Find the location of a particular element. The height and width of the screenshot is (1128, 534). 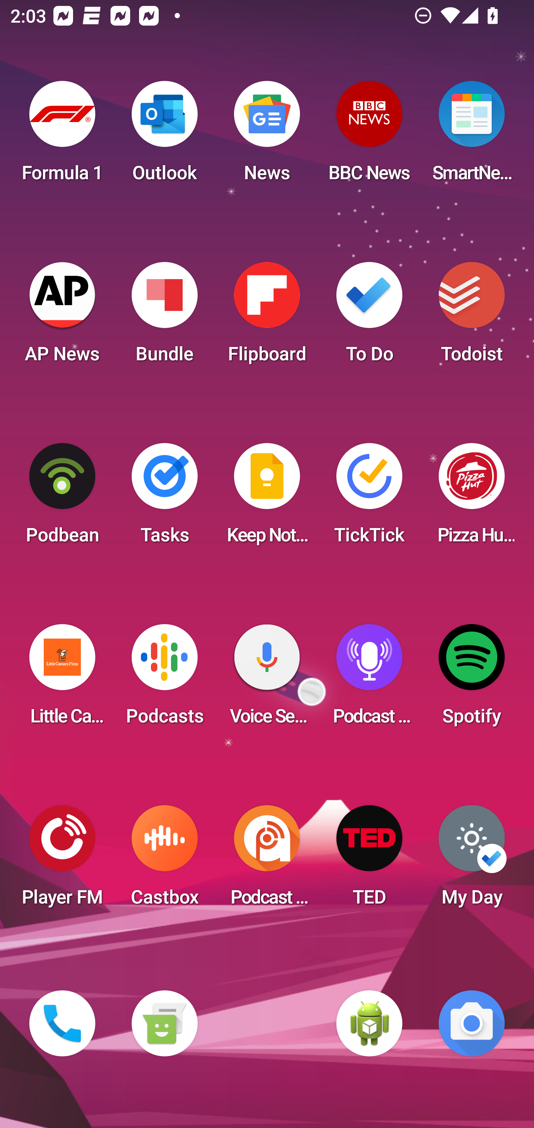

Pizza Hut HK & Macau is located at coordinates (472, 498).